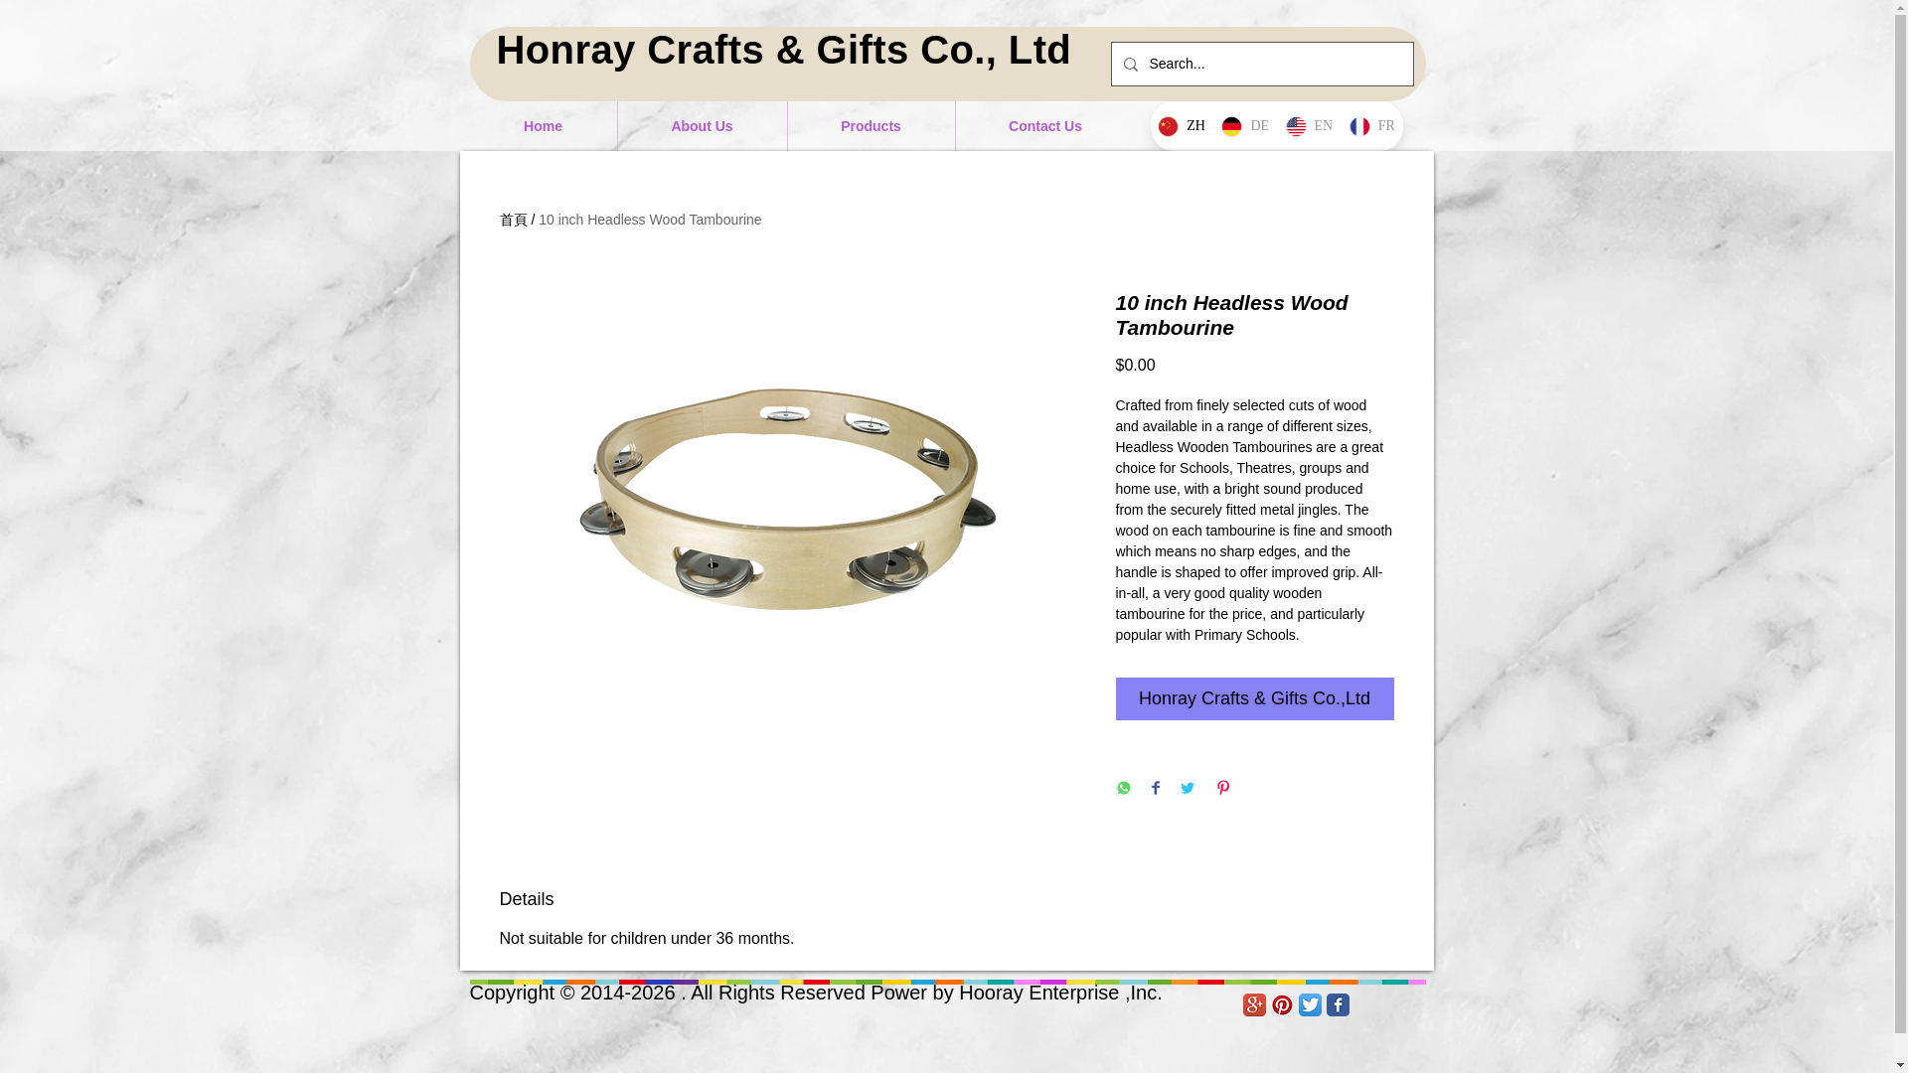 The width and height of the screenshot is (1908, 1073). What do you see at coordinates (1244, 125) in the screenshot?
I see `DE` at bounding box center [1244, 125].